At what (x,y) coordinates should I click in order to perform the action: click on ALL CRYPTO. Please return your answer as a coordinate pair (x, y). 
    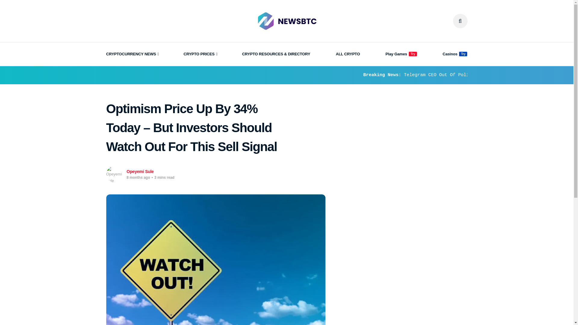
    Looking at the image, I should click on (347, 54).